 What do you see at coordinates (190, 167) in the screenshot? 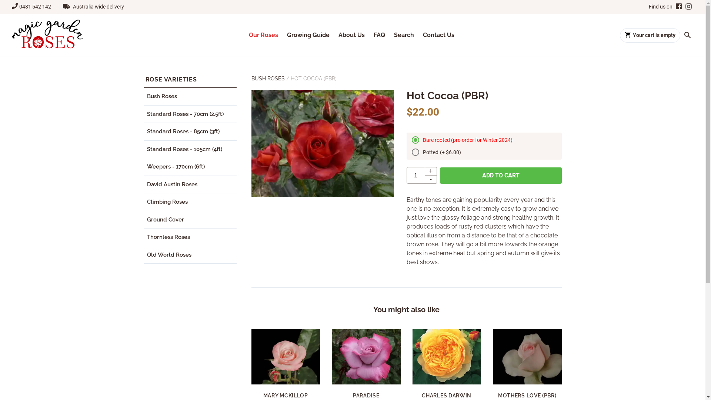
I see `Weepers - 170cm (6ft)` at bounding box center [190, 167].